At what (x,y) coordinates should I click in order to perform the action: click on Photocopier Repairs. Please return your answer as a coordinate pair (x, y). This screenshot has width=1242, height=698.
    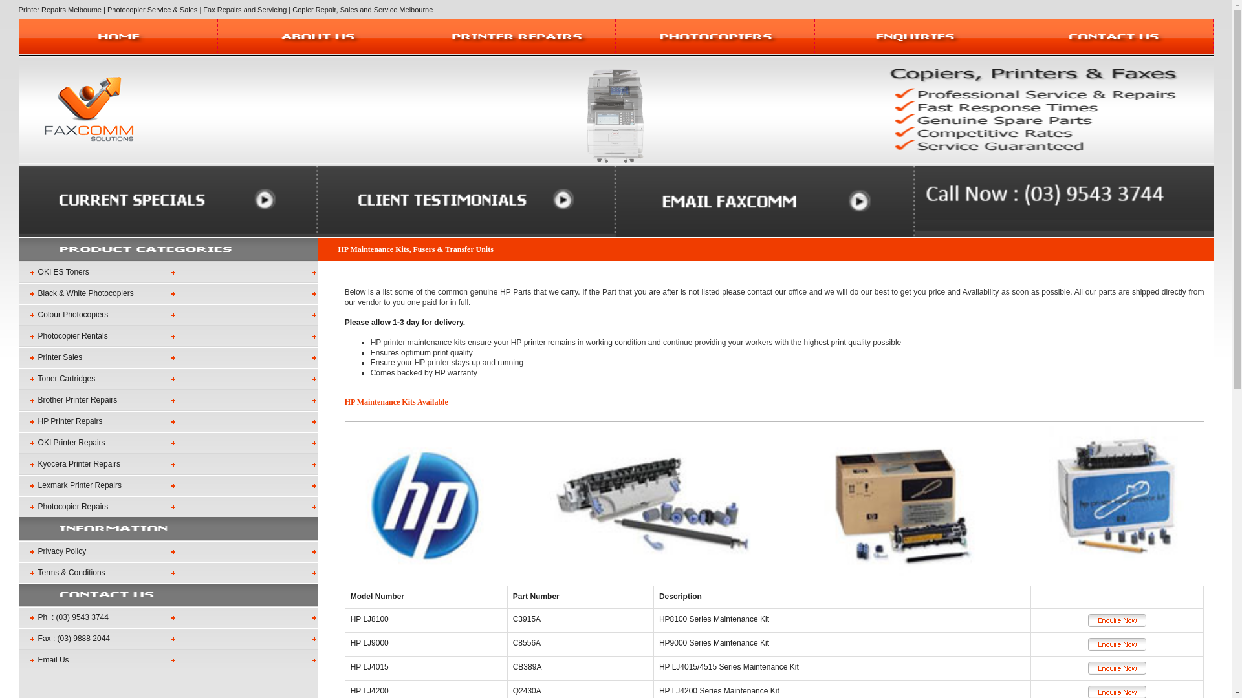
    Looking at the image, I should click on (168, 507).